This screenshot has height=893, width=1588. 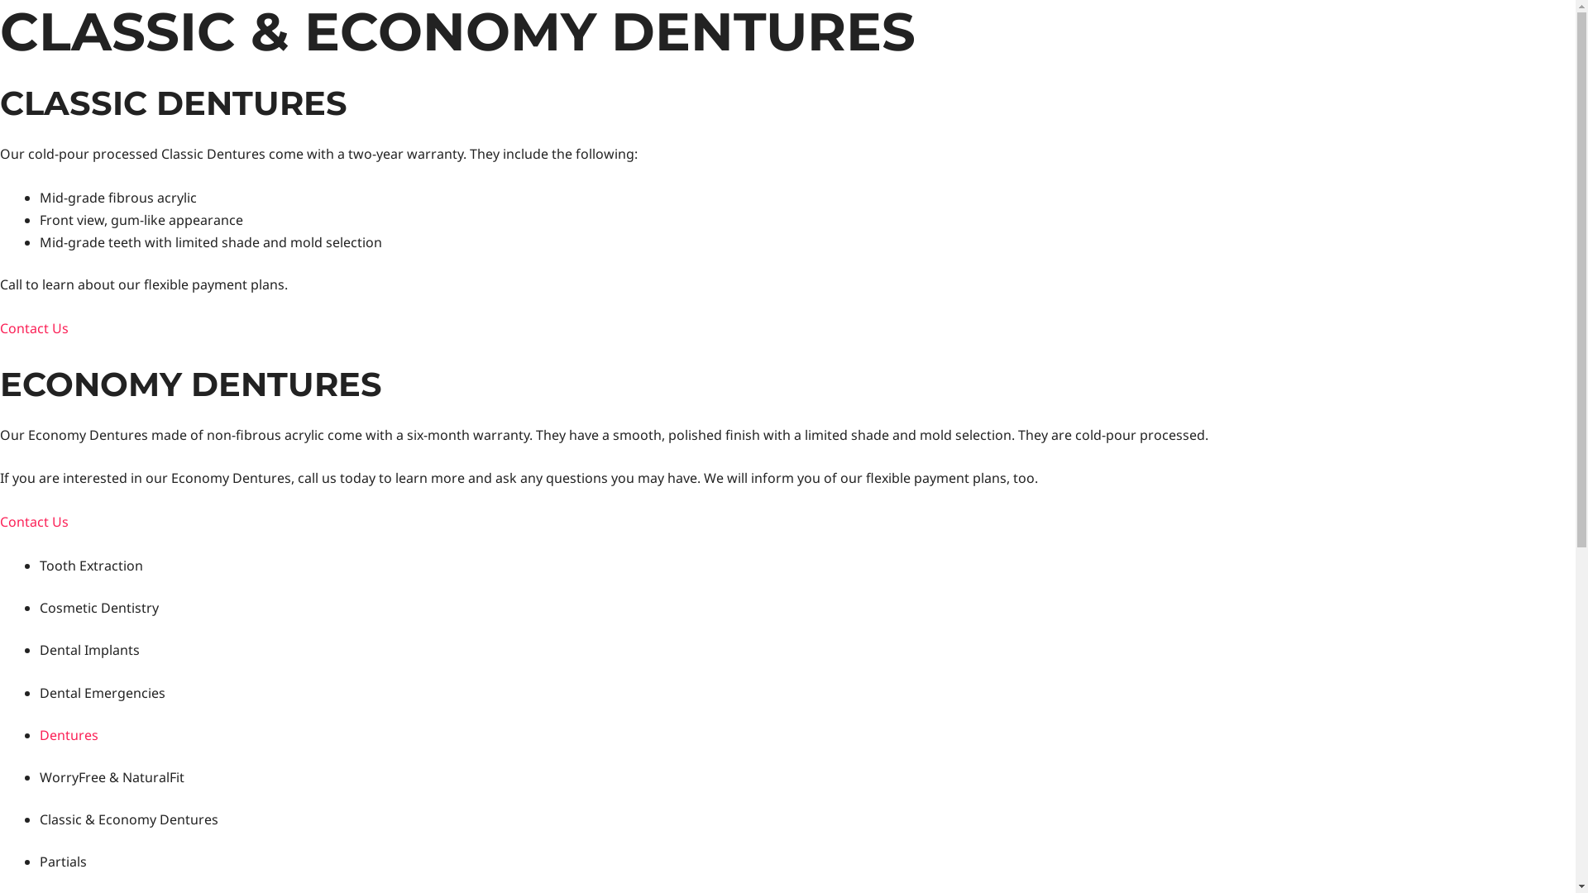 What do you see at coordinates (35, 328) in the screenshot?
I see `Contact Us` at bounding box center [35, 328].